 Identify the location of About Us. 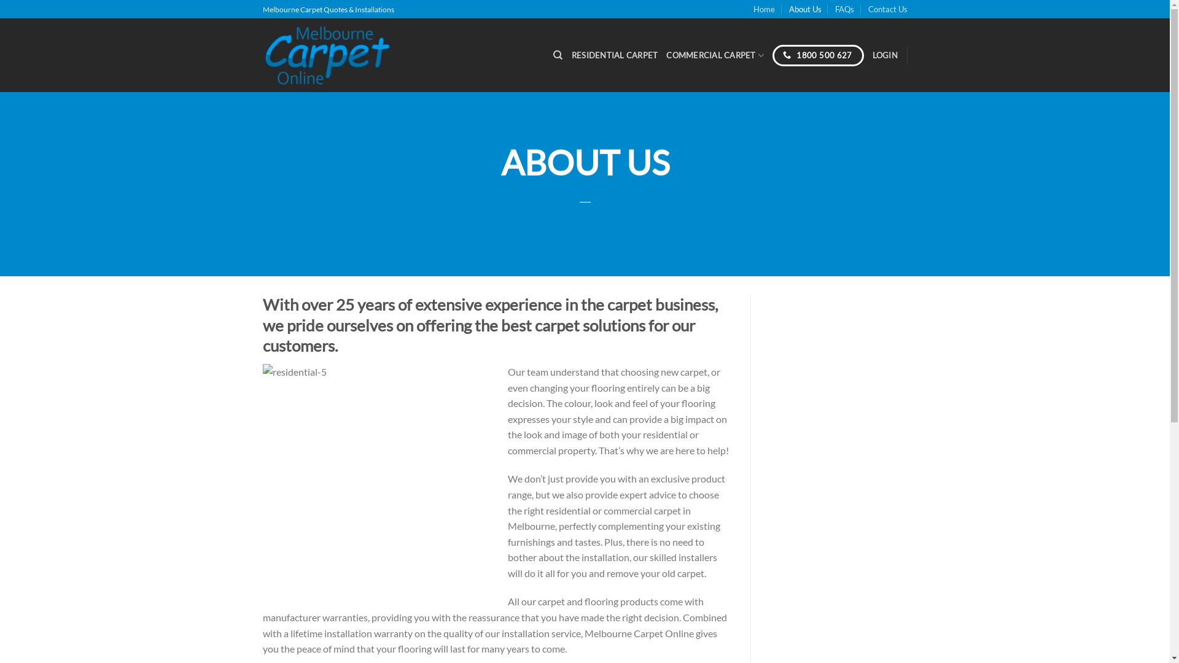
(806, 9).